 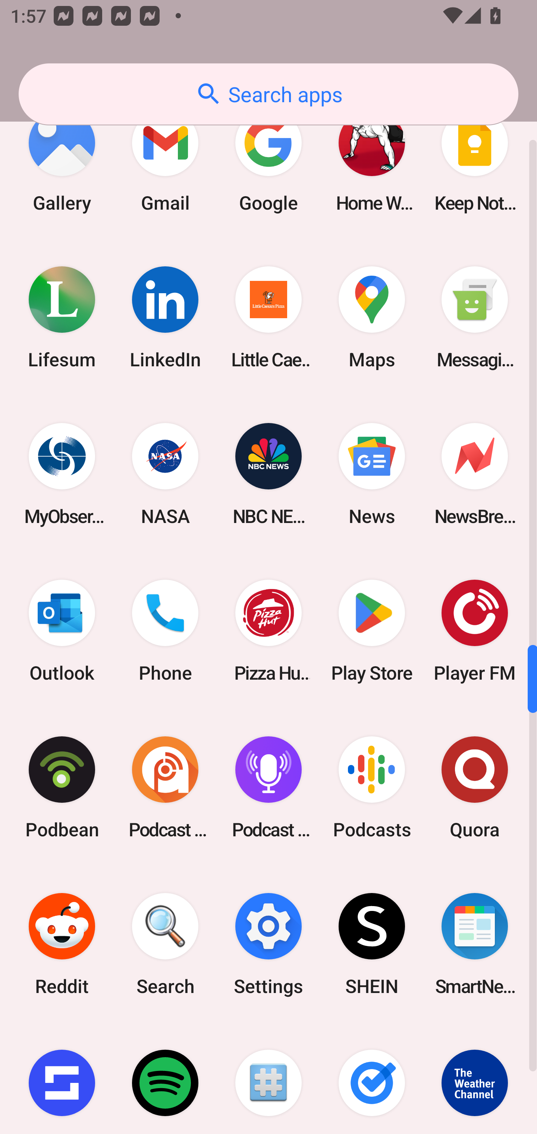 What do you see at coordinates (165, 474) in the screenshot?
I see `NASA` at bounding box center [165, 474].